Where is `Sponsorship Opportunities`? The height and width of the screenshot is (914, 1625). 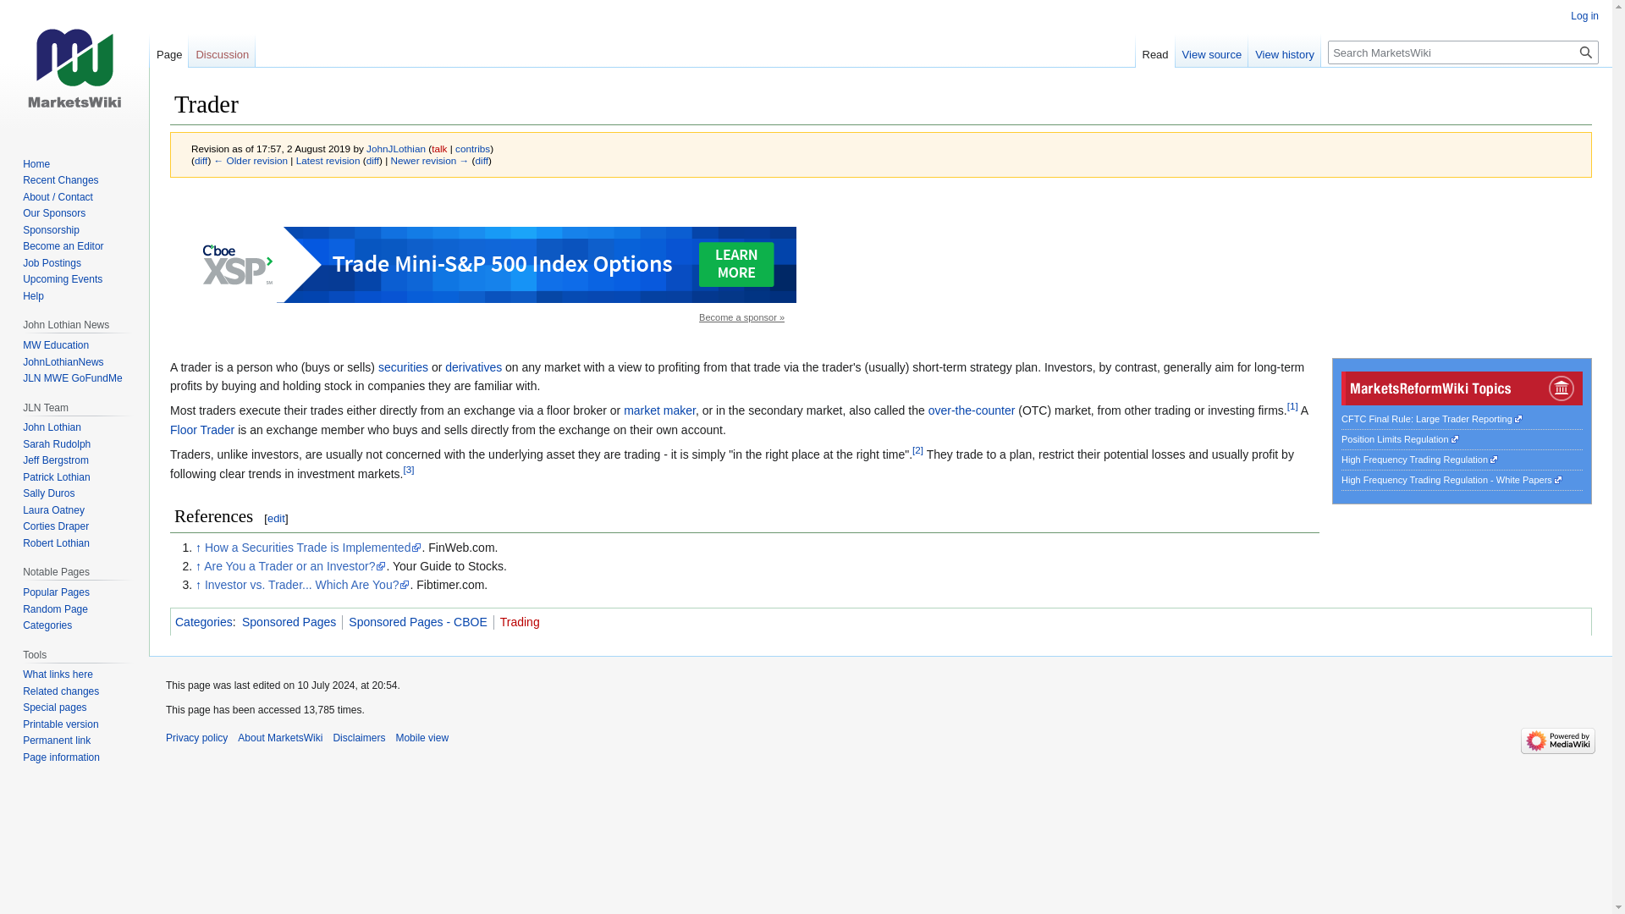 Sponsorship Opportunities is located at coordinates (741, 317).